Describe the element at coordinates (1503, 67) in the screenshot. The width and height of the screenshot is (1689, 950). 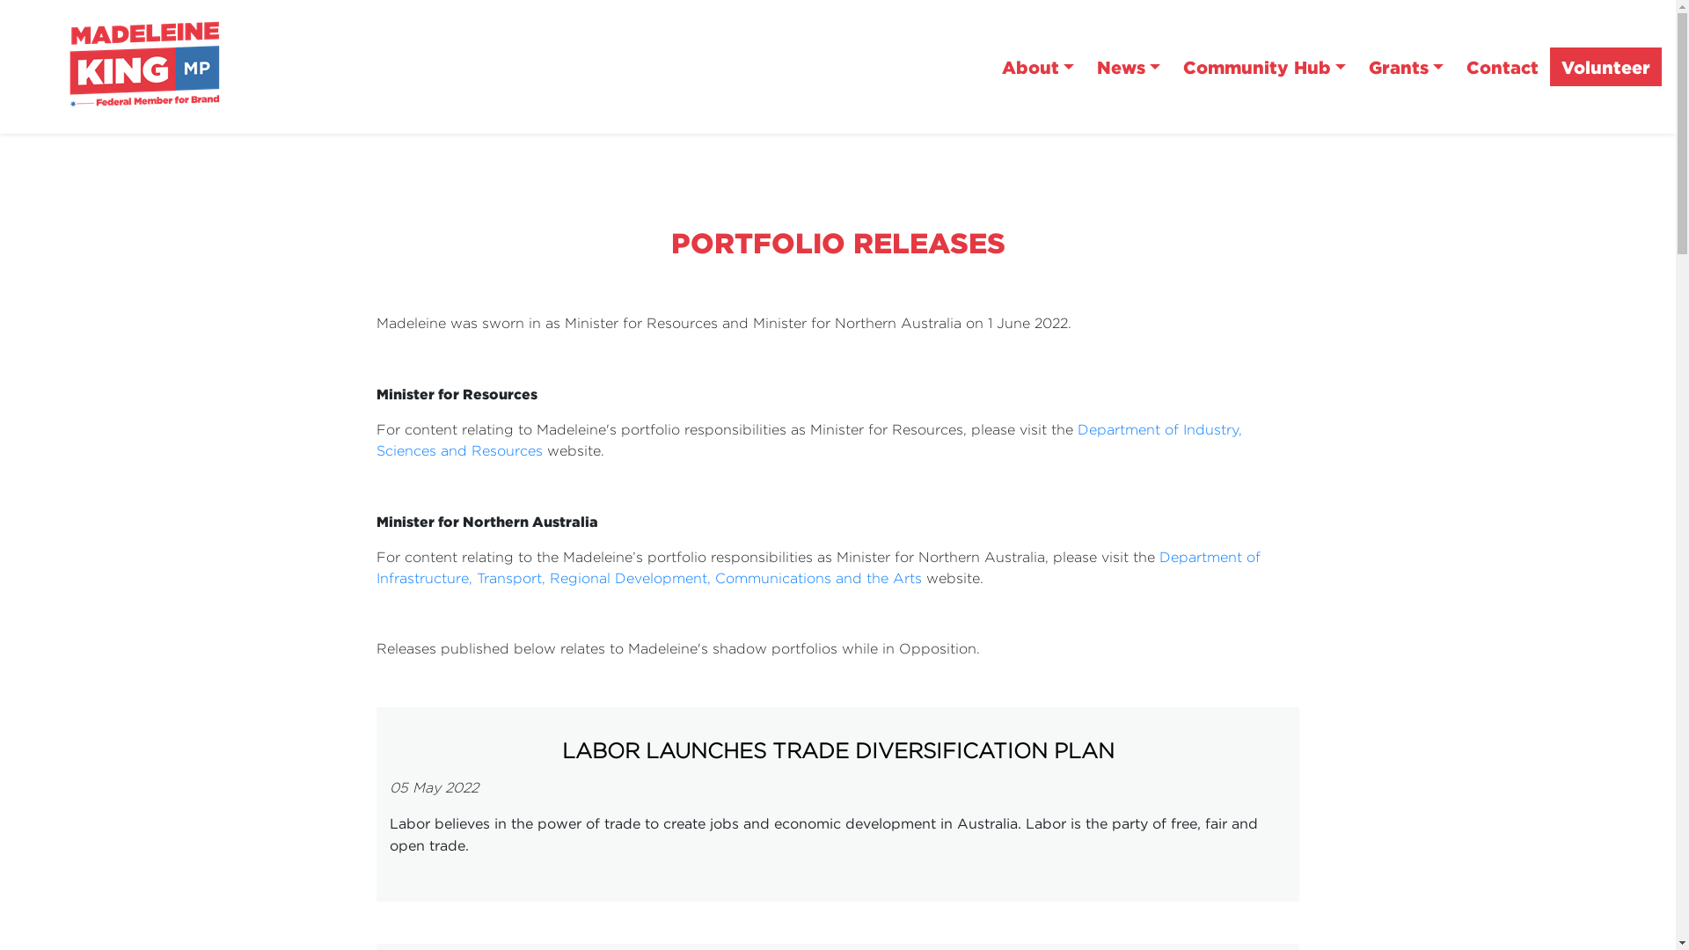
I see `Contact` at that location.